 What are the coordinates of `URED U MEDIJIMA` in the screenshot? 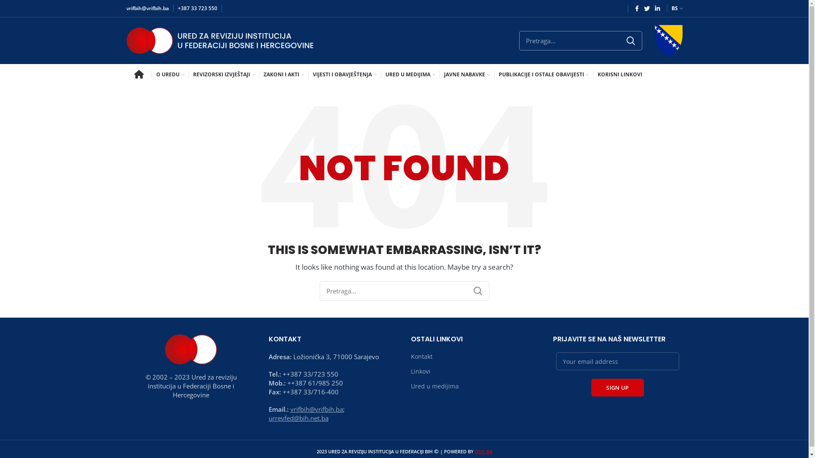 It's located at (410, 75).